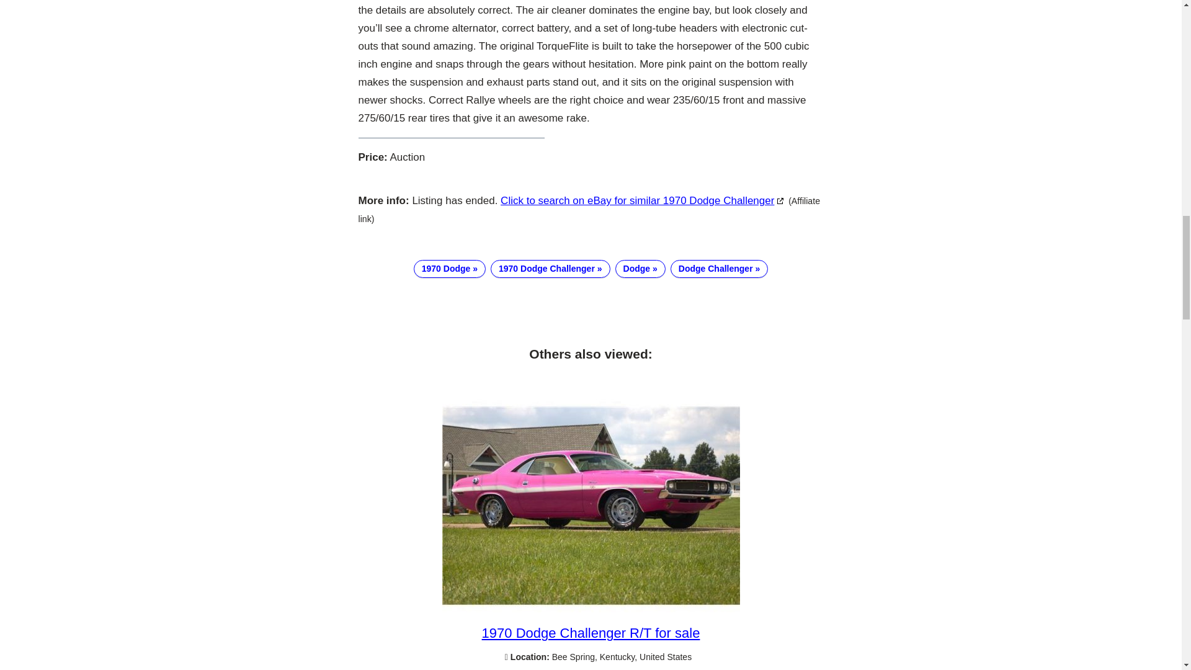  I want to click on Click to search on eBay for similar 1970 Dodge Challenger, so click(643, 200).